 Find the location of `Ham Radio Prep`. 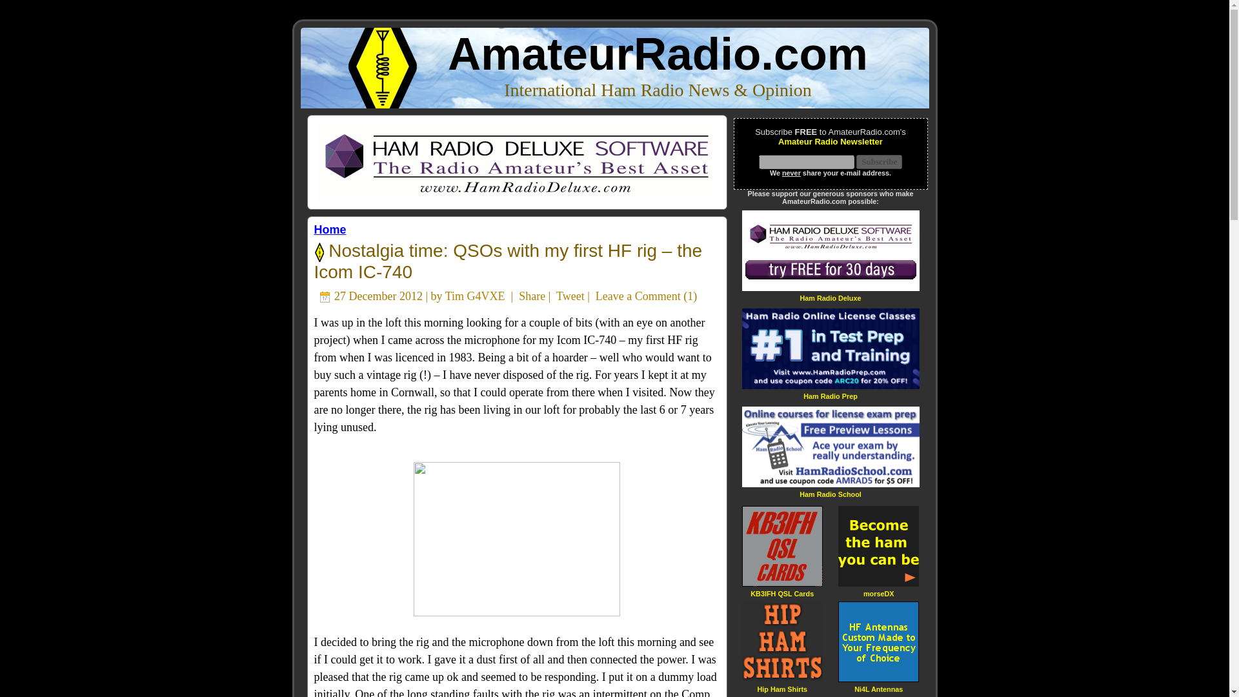

Ham Radio Prep is located at coordinates (830, 396).